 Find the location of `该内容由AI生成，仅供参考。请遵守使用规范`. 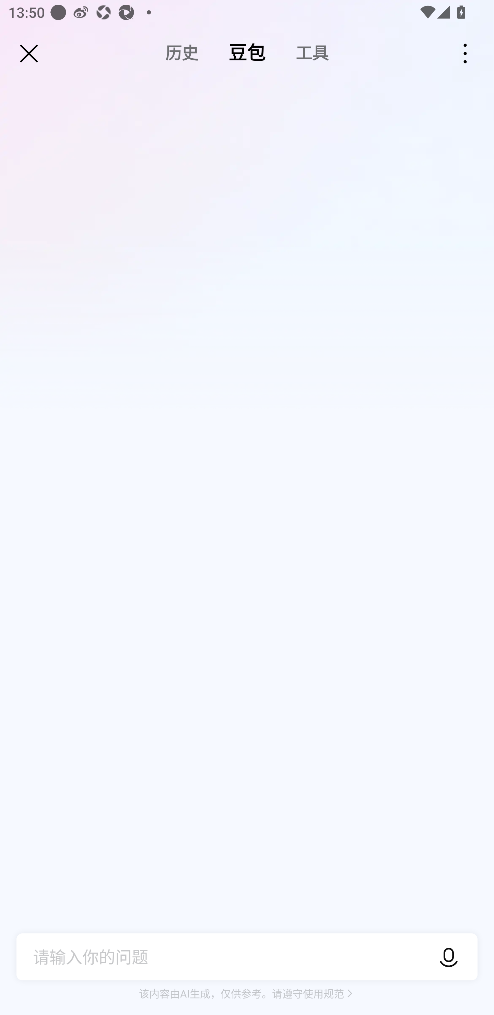

该内容由AI生成，仅供参考。请遵守使用规范 is located at coordinates (247, 994).